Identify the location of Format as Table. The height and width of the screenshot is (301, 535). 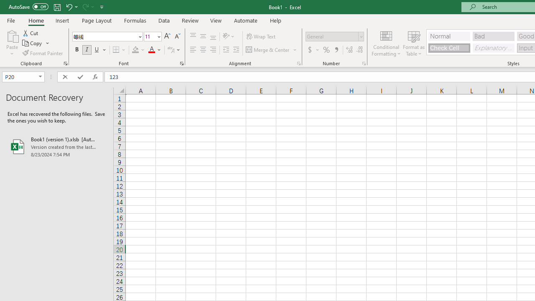
(414, 43).